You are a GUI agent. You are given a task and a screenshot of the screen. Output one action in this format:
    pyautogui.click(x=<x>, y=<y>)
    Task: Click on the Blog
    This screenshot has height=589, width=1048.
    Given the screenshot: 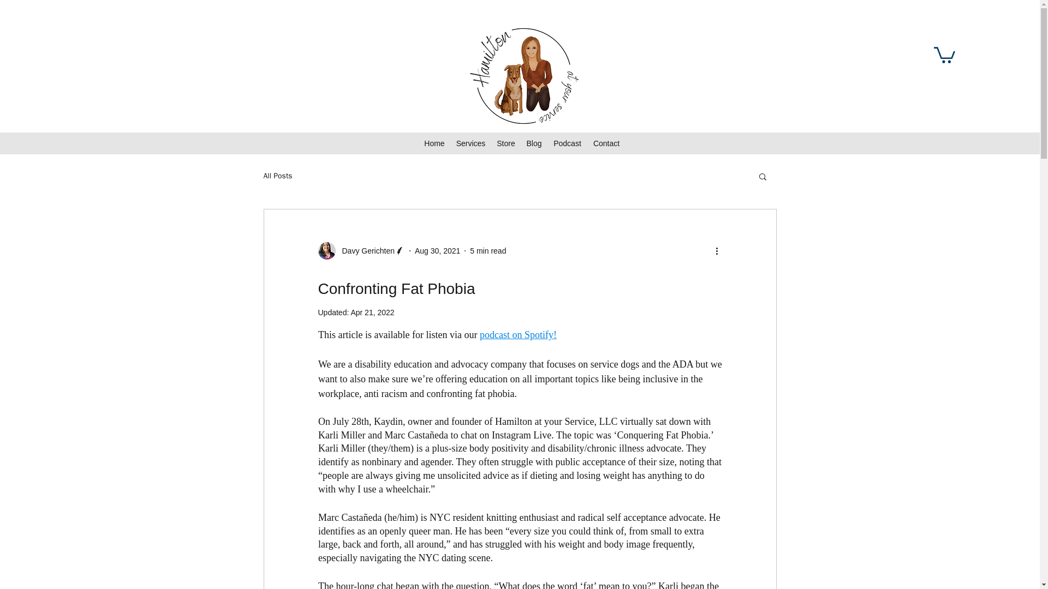 What is the action you would take?
    pyautogui.click(x=534, y=143)
    